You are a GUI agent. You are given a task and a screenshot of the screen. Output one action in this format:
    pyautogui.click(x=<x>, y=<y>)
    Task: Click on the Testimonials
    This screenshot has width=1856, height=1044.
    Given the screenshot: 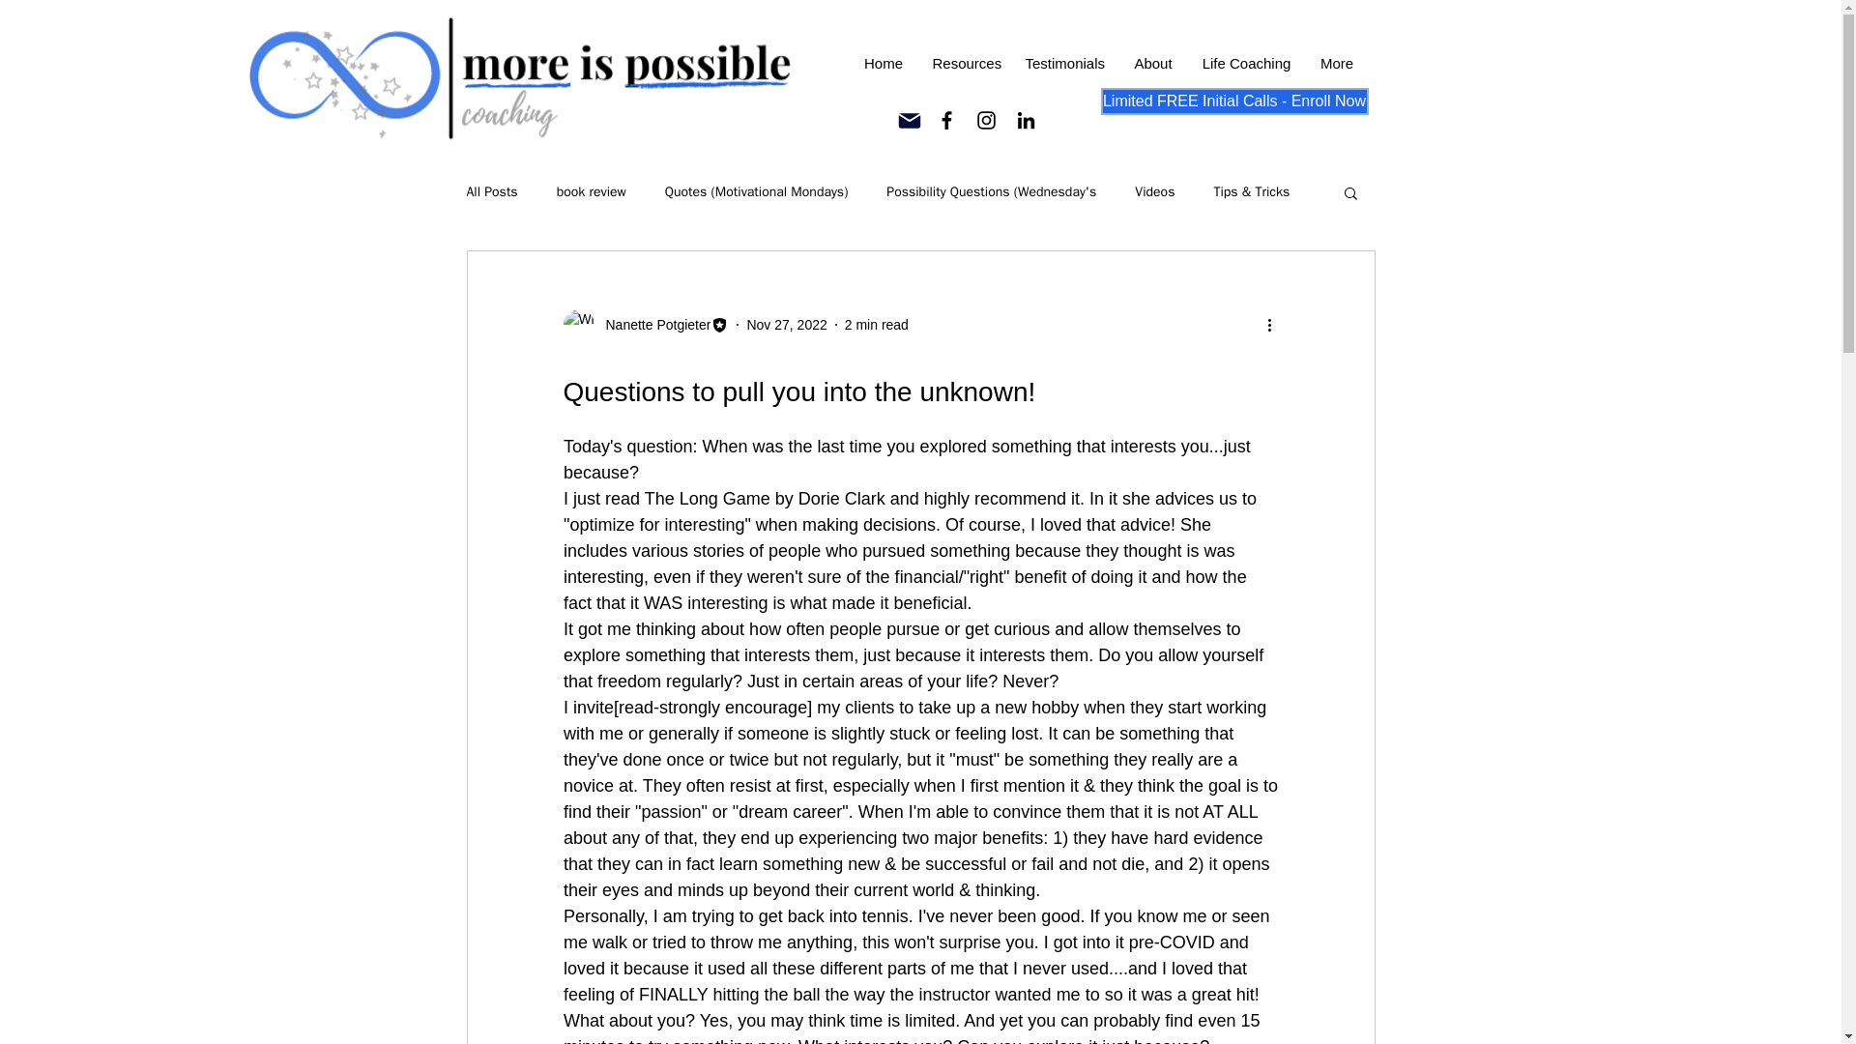 What is the action you would take?
    pyautogui.click(x=1065, y=64)
    